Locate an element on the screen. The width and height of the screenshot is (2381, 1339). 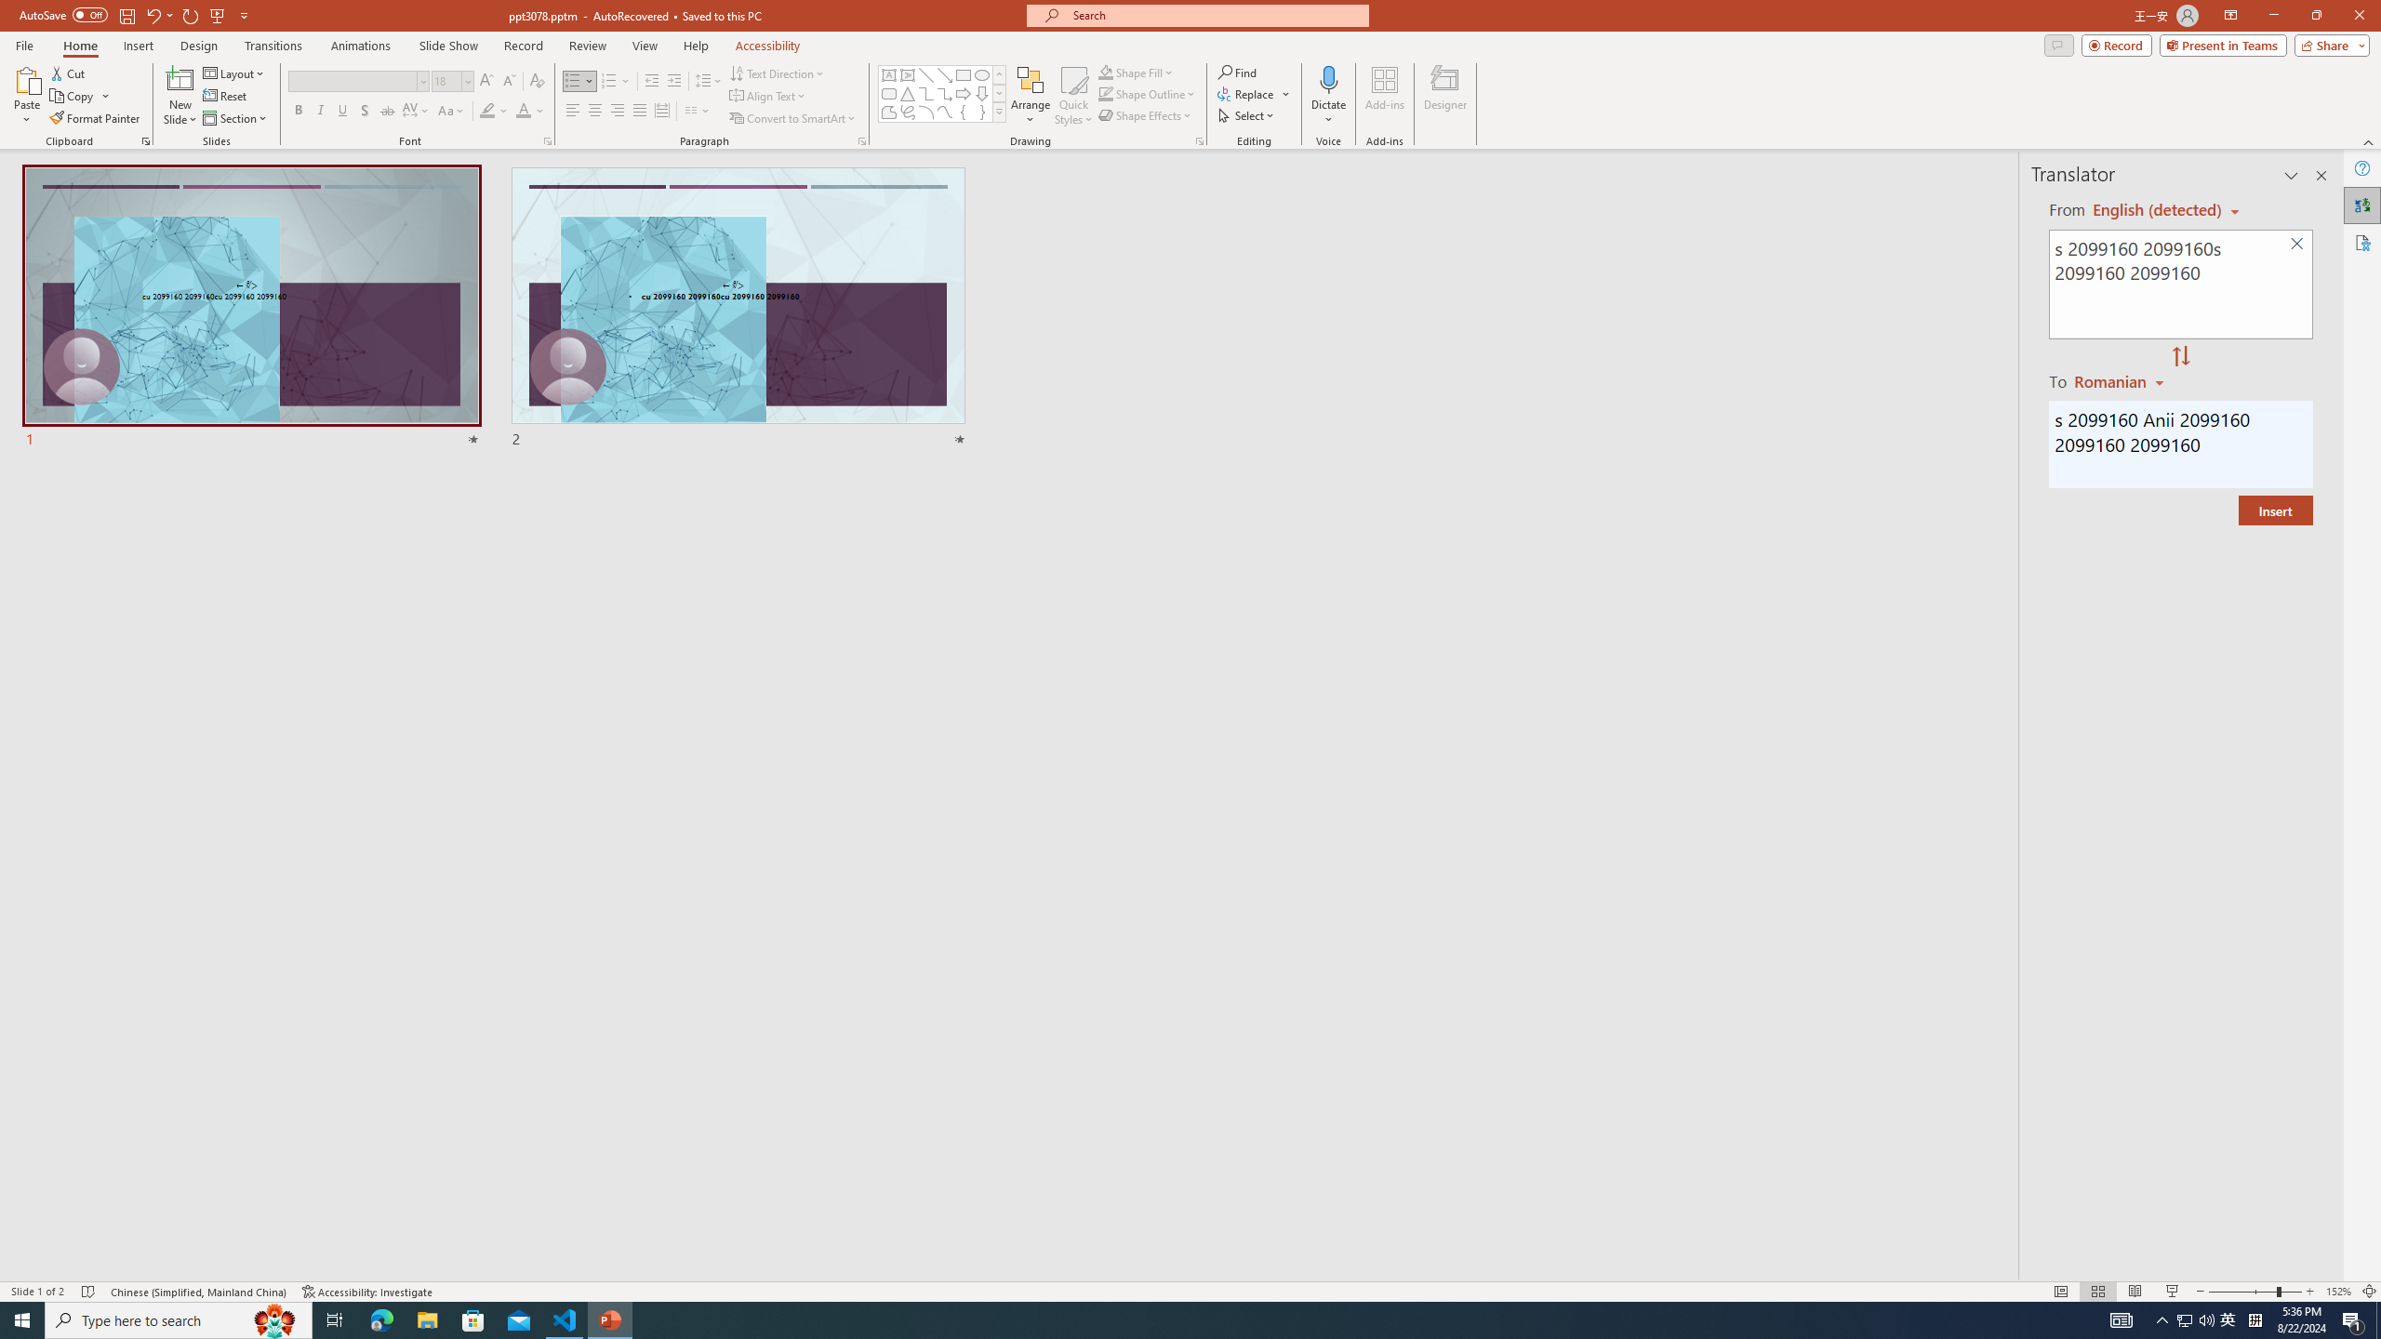
Format Painter is located at coordinates (97, 119).